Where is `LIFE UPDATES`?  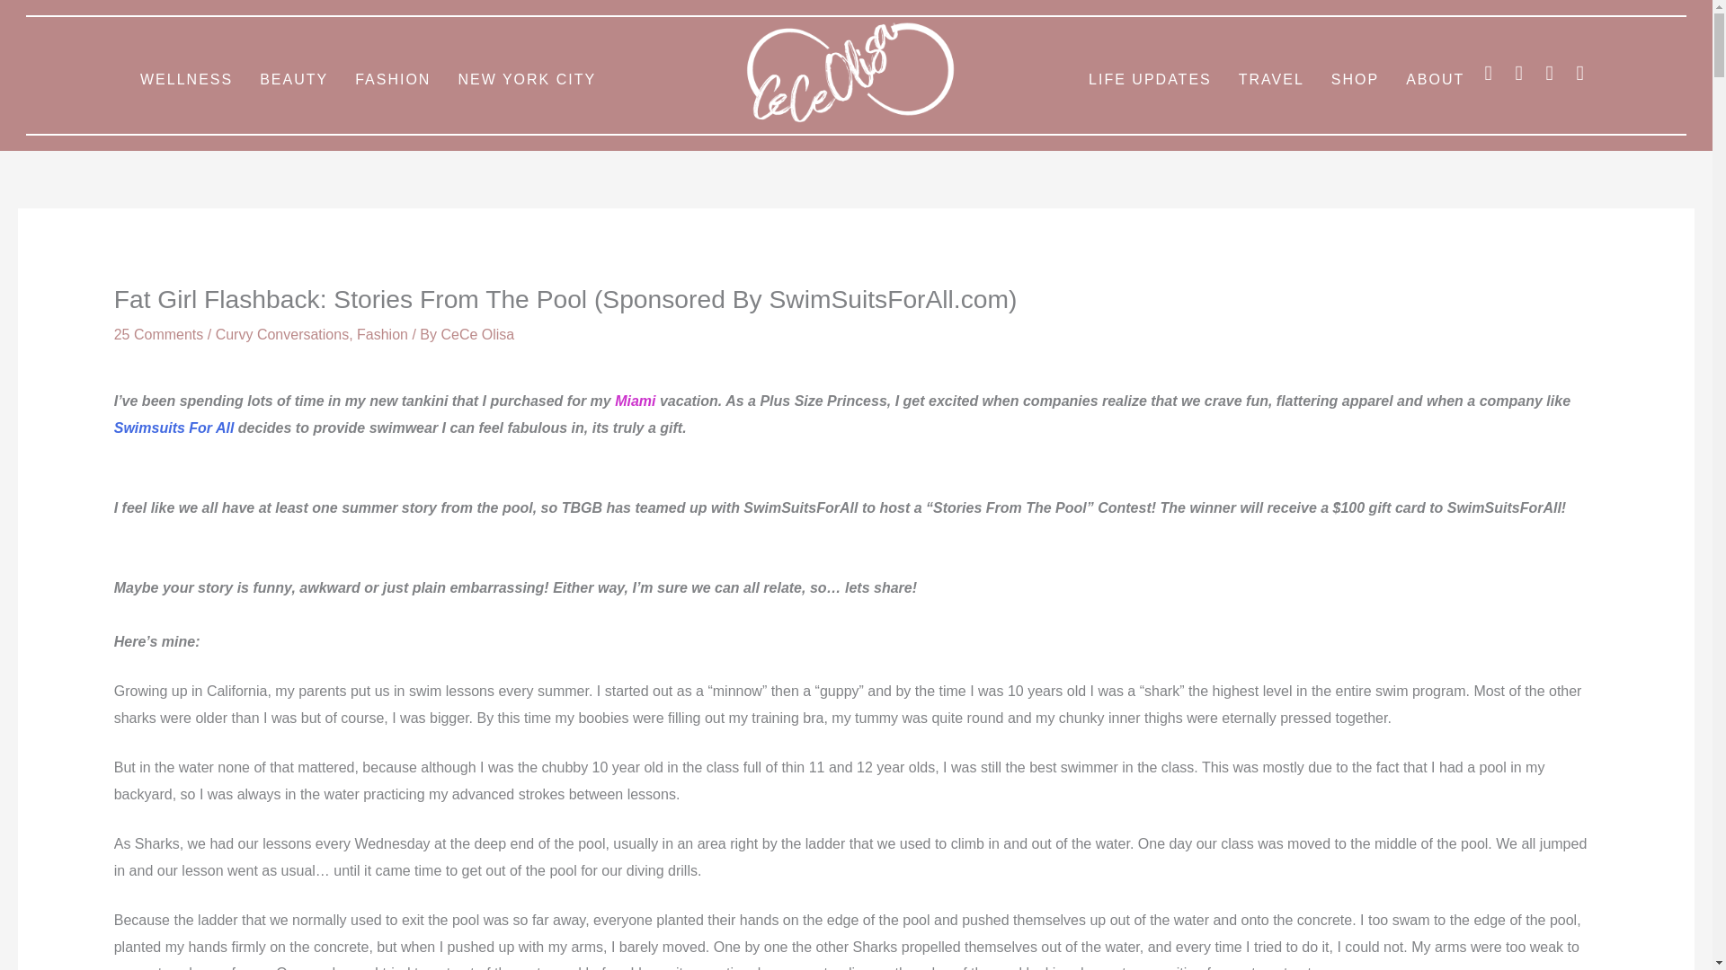 LIFE UPDATES is located at coordinates (1151, 79).